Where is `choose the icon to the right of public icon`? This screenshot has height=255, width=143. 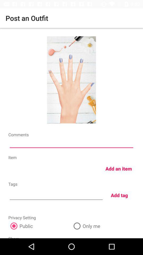 choose the icon to the right of public icon is located at coordinates (103, 226).